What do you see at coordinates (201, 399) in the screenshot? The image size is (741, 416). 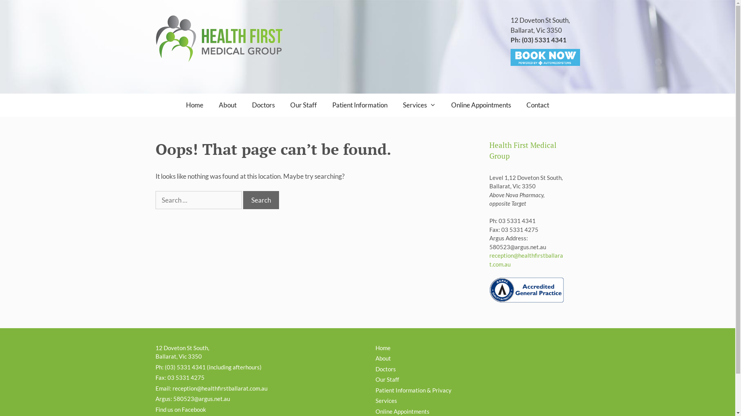 I see `580523@argus.net.au` at bounding box center [201, 399].